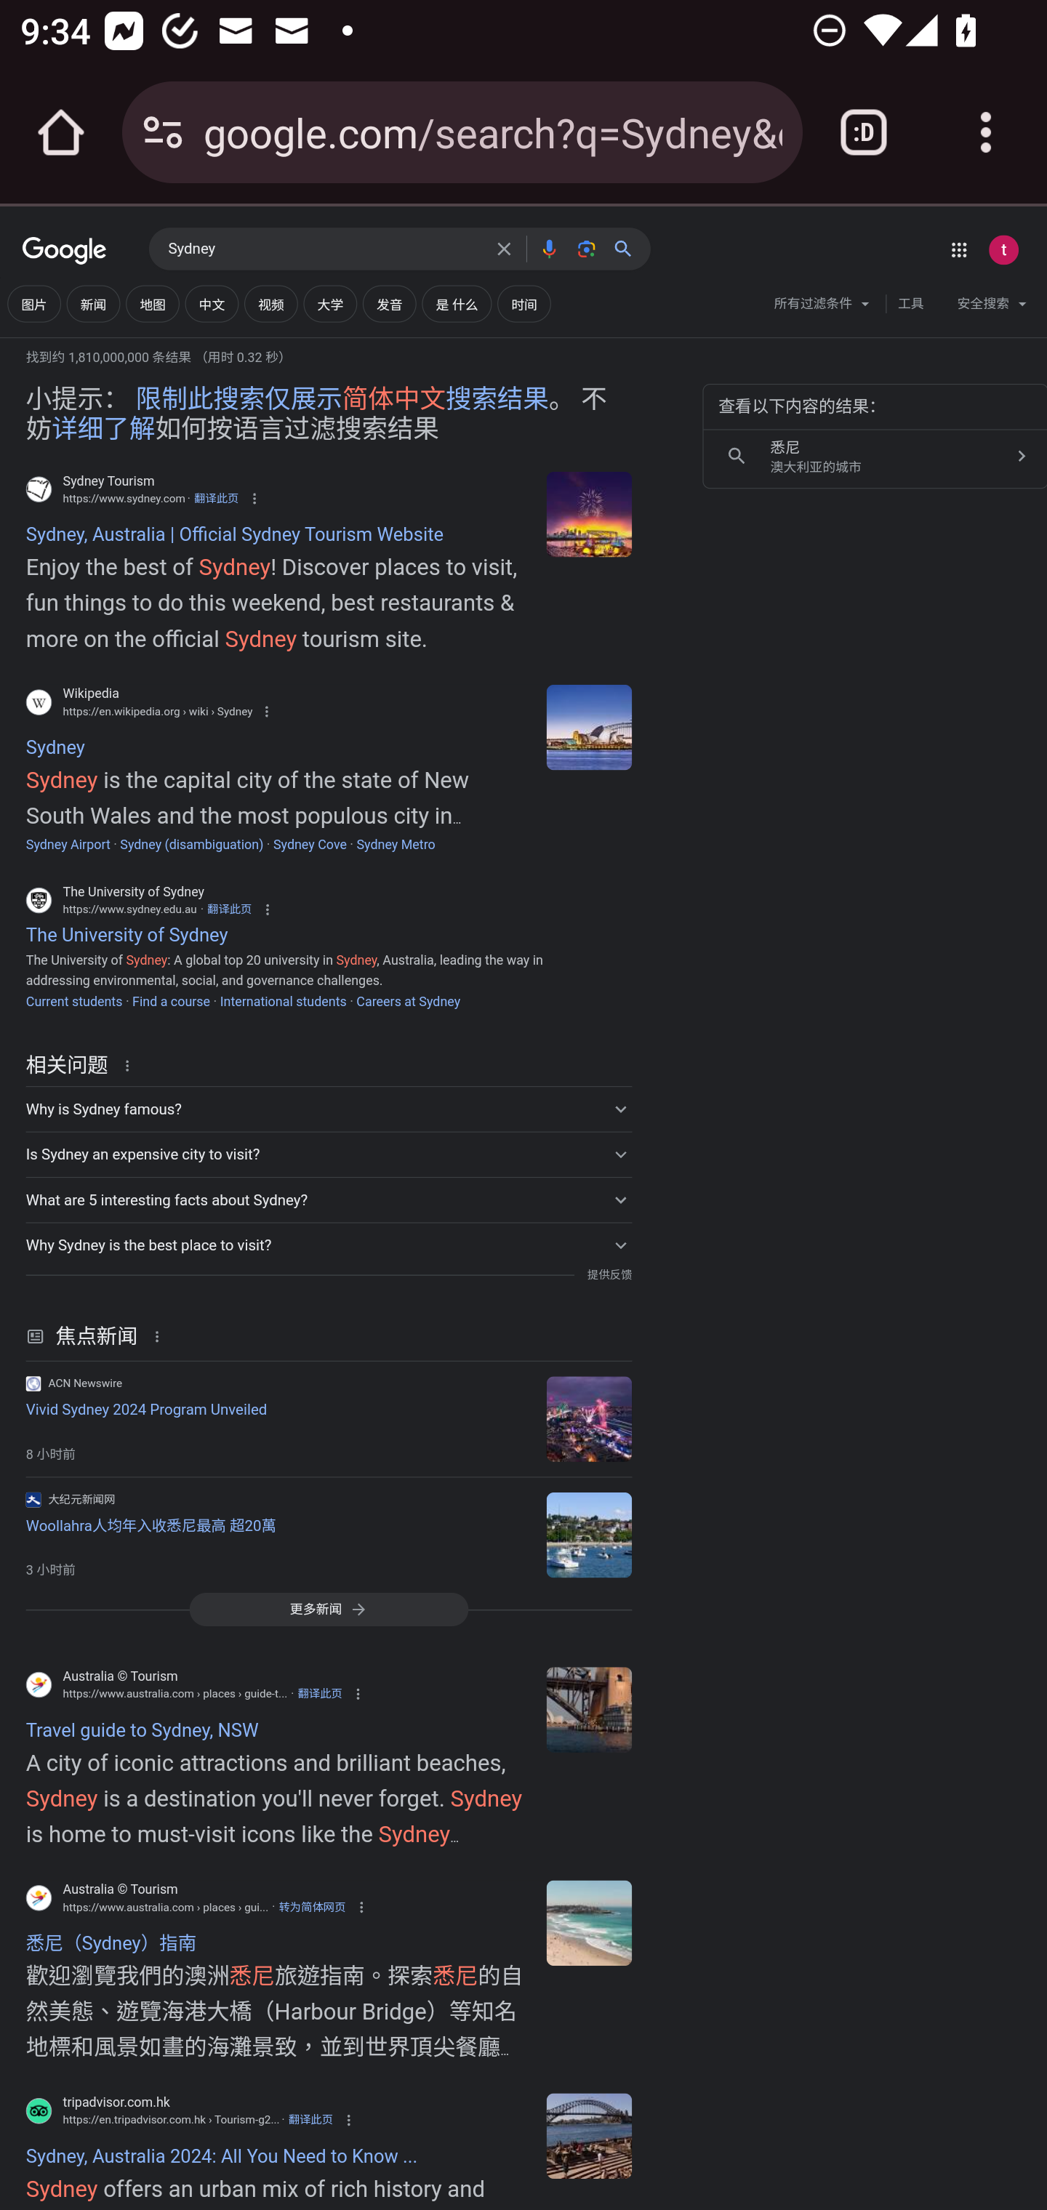  I want to click on Sydney Cove, so click(310, 844).